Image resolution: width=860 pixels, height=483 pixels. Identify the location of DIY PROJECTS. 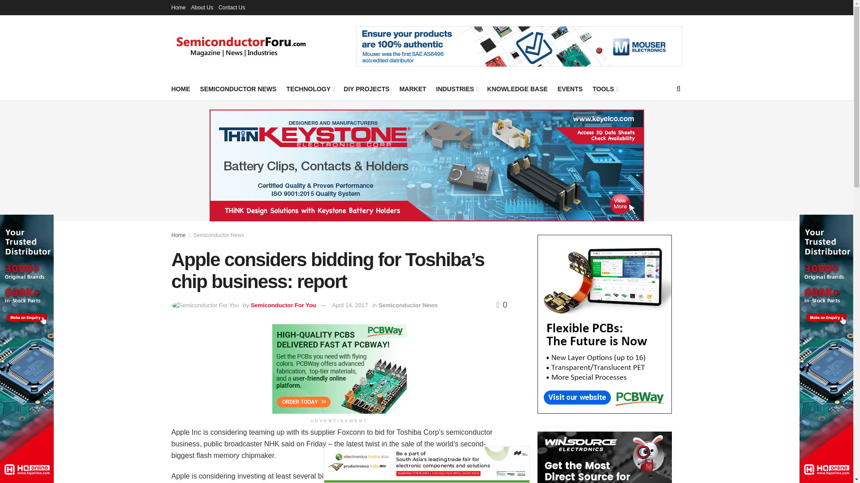
(366, 89).